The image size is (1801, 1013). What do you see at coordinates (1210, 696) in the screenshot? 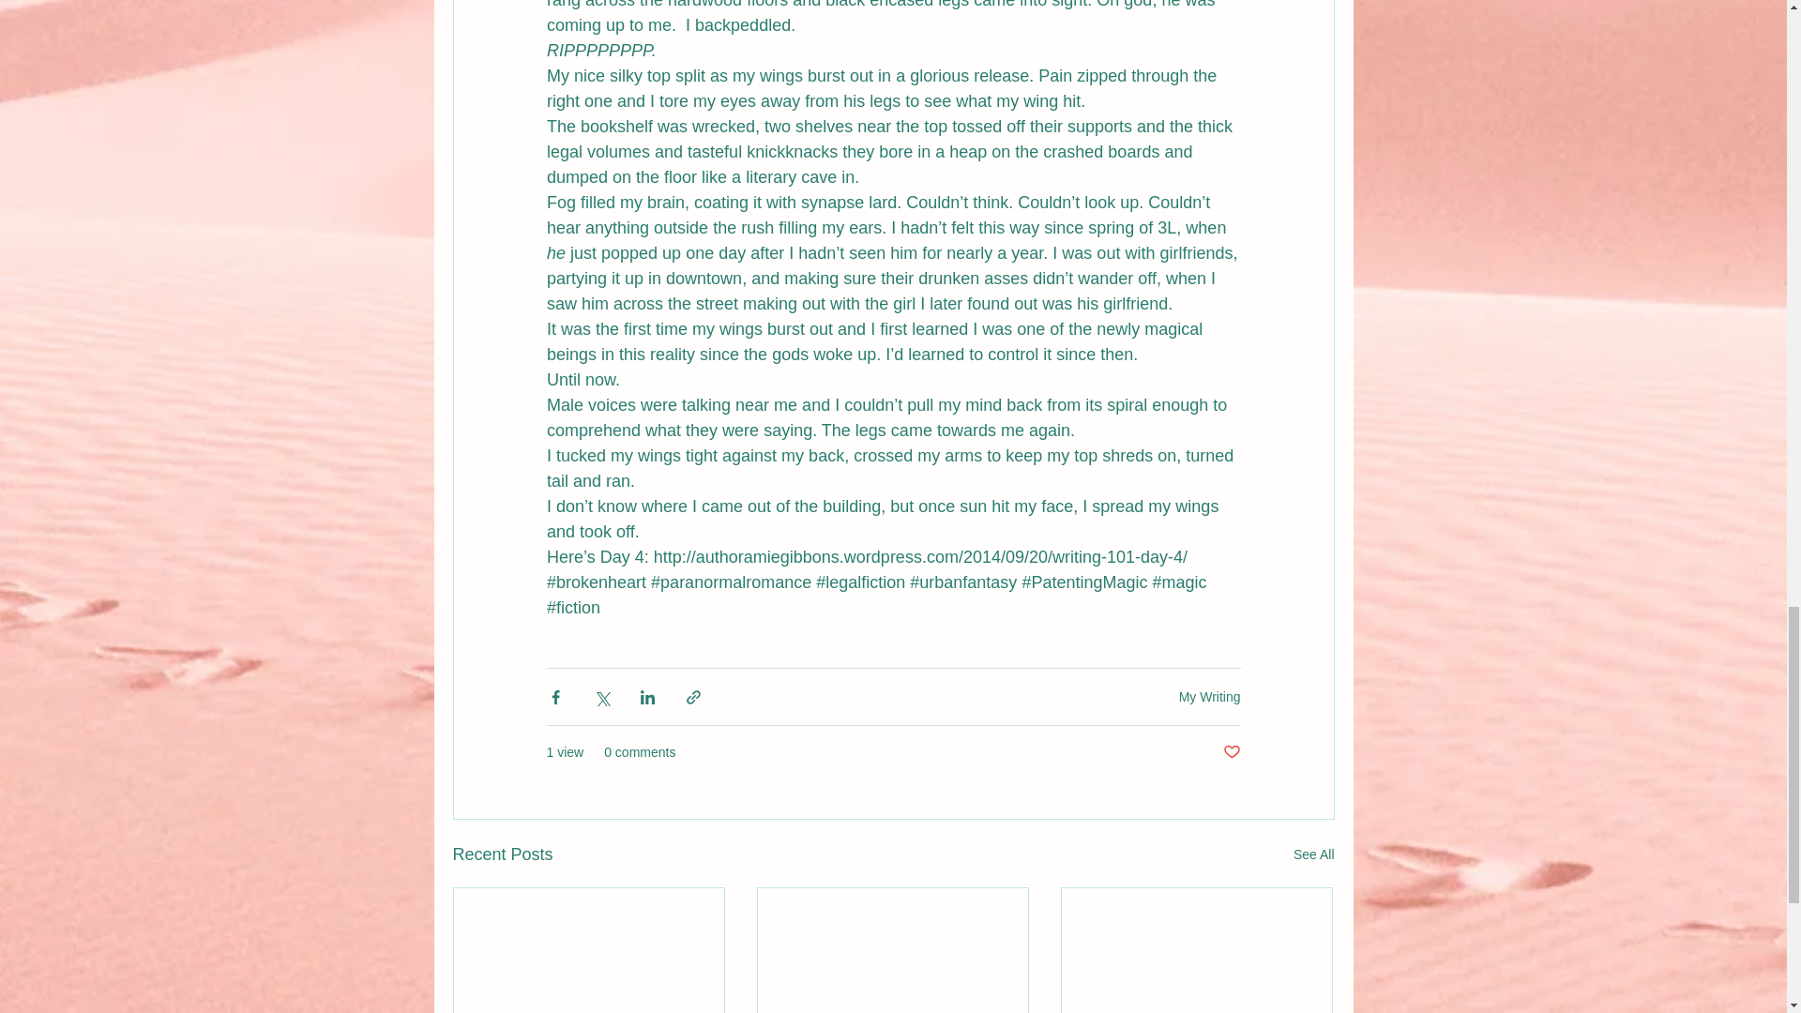
I see `My Writing` at bounding box center [1210, 696].